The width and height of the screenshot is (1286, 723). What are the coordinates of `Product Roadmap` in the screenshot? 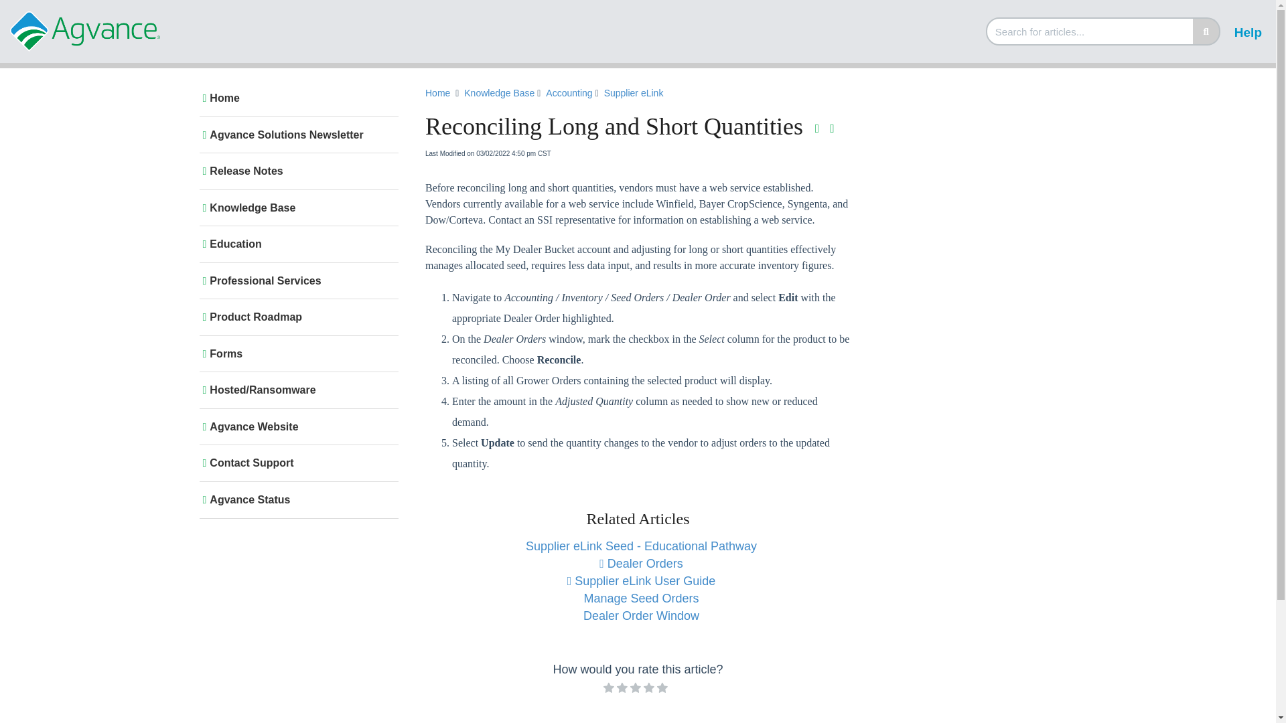 It's located at (296, 317).